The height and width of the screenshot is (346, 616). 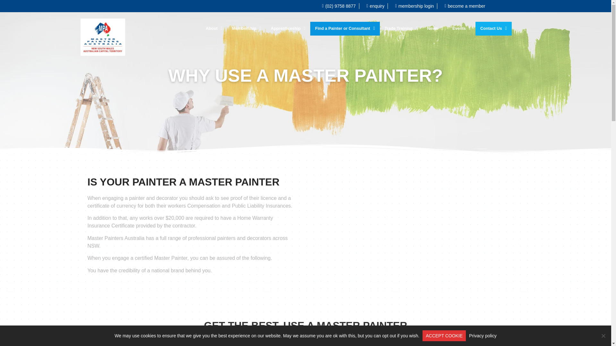 What do you see at coordinates (246, 29) in the screenshot?
I see `Membership` at bounding box center [246, 29].